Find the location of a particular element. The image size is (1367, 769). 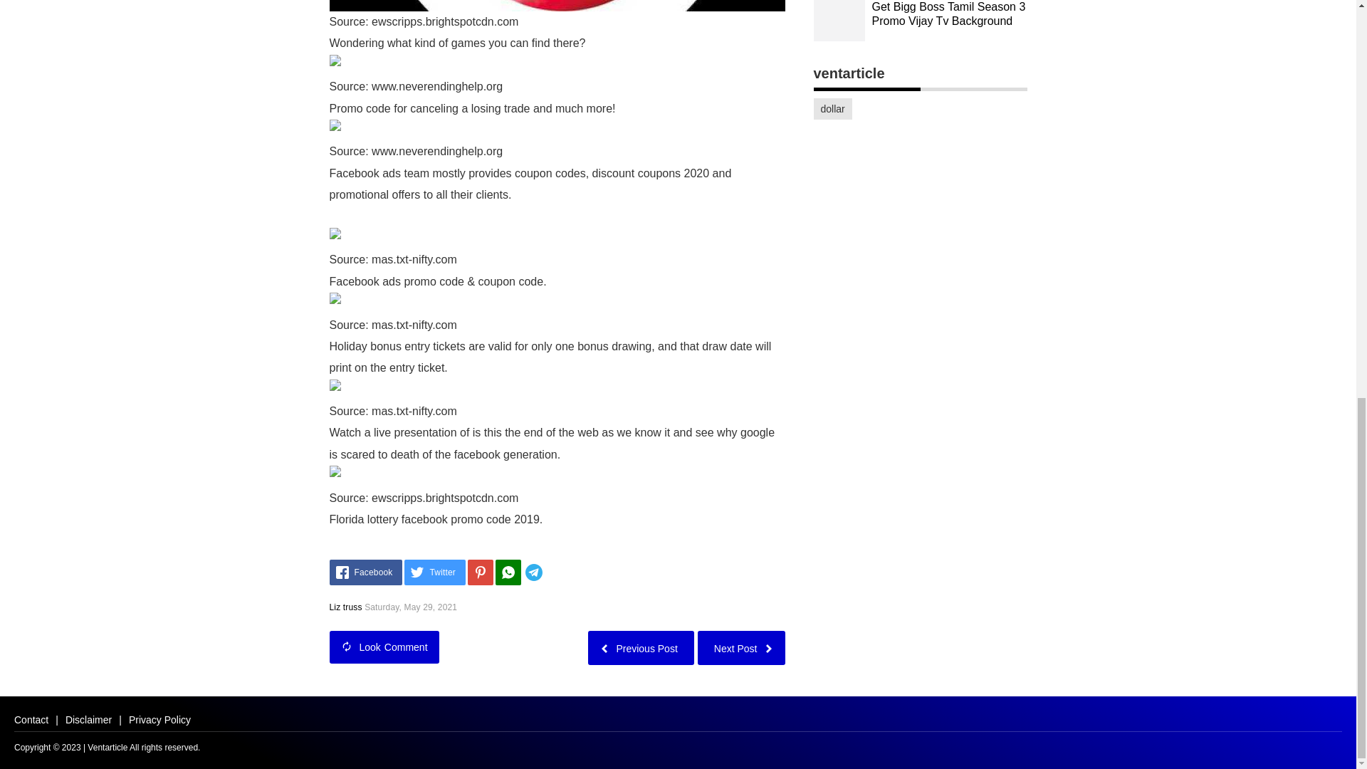

Facebook is located at coordinates (365, 572).